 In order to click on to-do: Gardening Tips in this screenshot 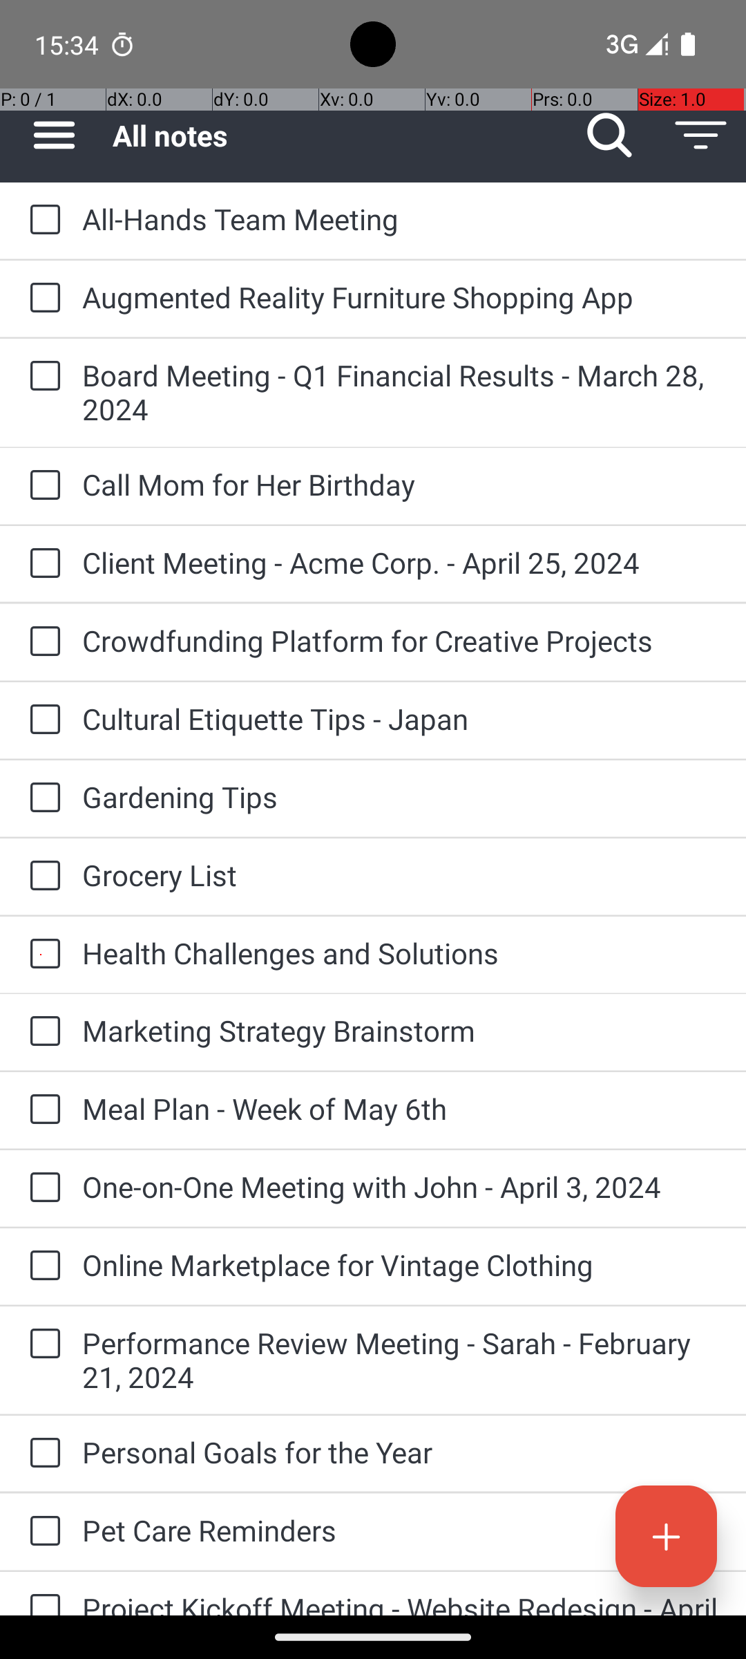, I will do `click(41, 798)`.